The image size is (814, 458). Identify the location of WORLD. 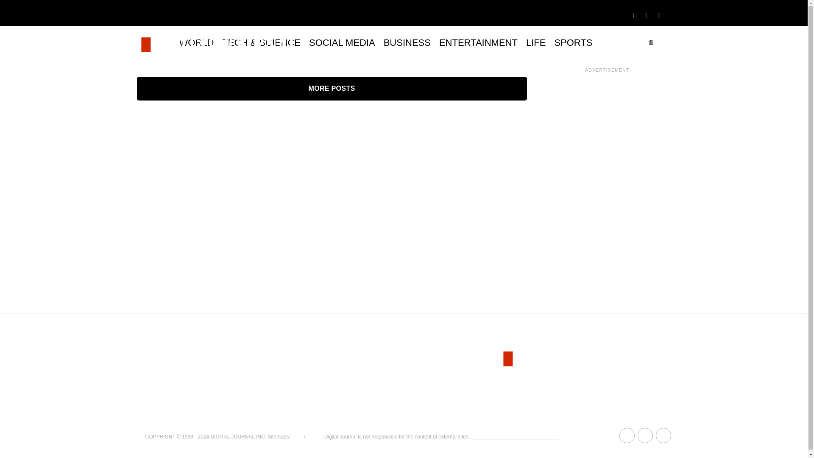
(196, 42).